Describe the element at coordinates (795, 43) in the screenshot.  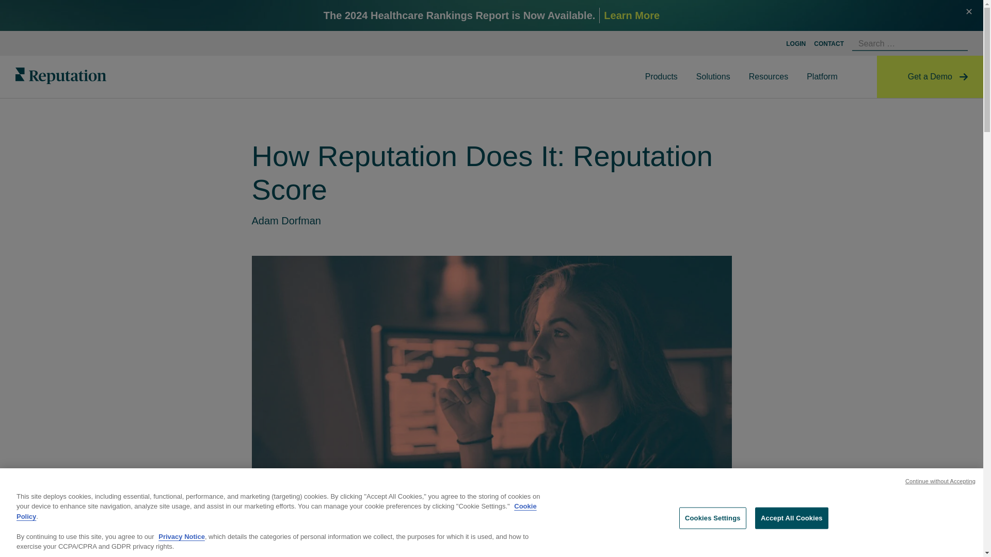
I see `LOGIN` at that location.